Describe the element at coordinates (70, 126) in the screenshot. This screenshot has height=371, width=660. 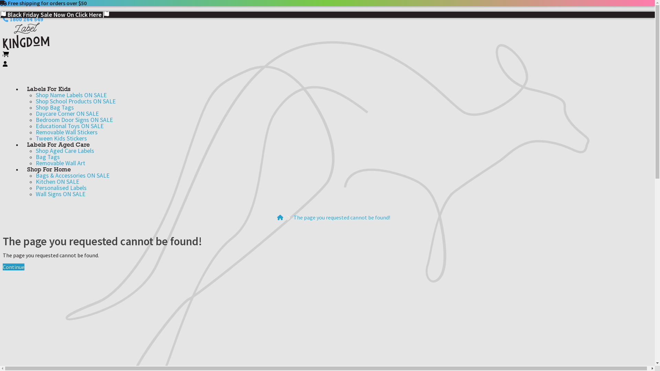
I see `Educational Toys ON SALE` at that location.